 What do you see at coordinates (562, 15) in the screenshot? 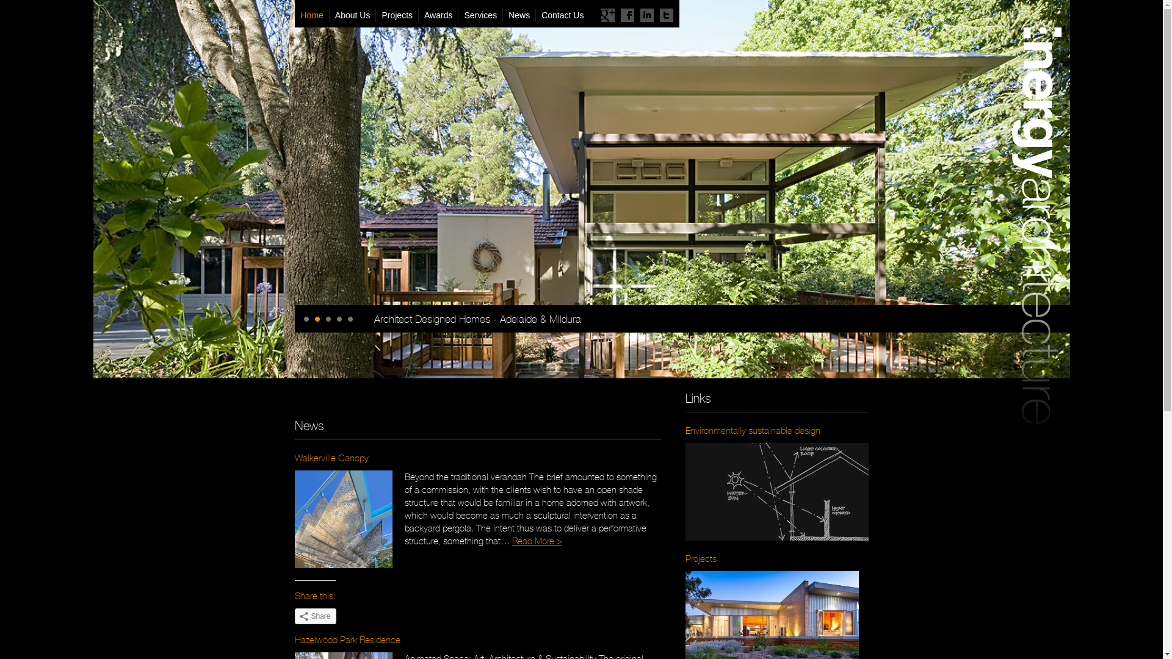
I see `Contact Us` at bounding box center [562, 15].